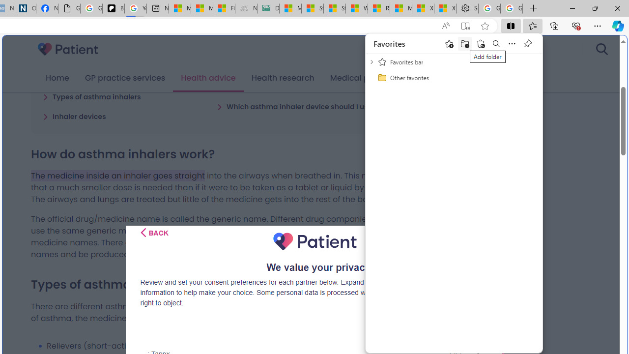 This screenshot has width=629, height=354. What do you see at coordinates (101, 77) in the screenshot?
I see `How do asthma inhalers work?` at bounding box center [101, 77].